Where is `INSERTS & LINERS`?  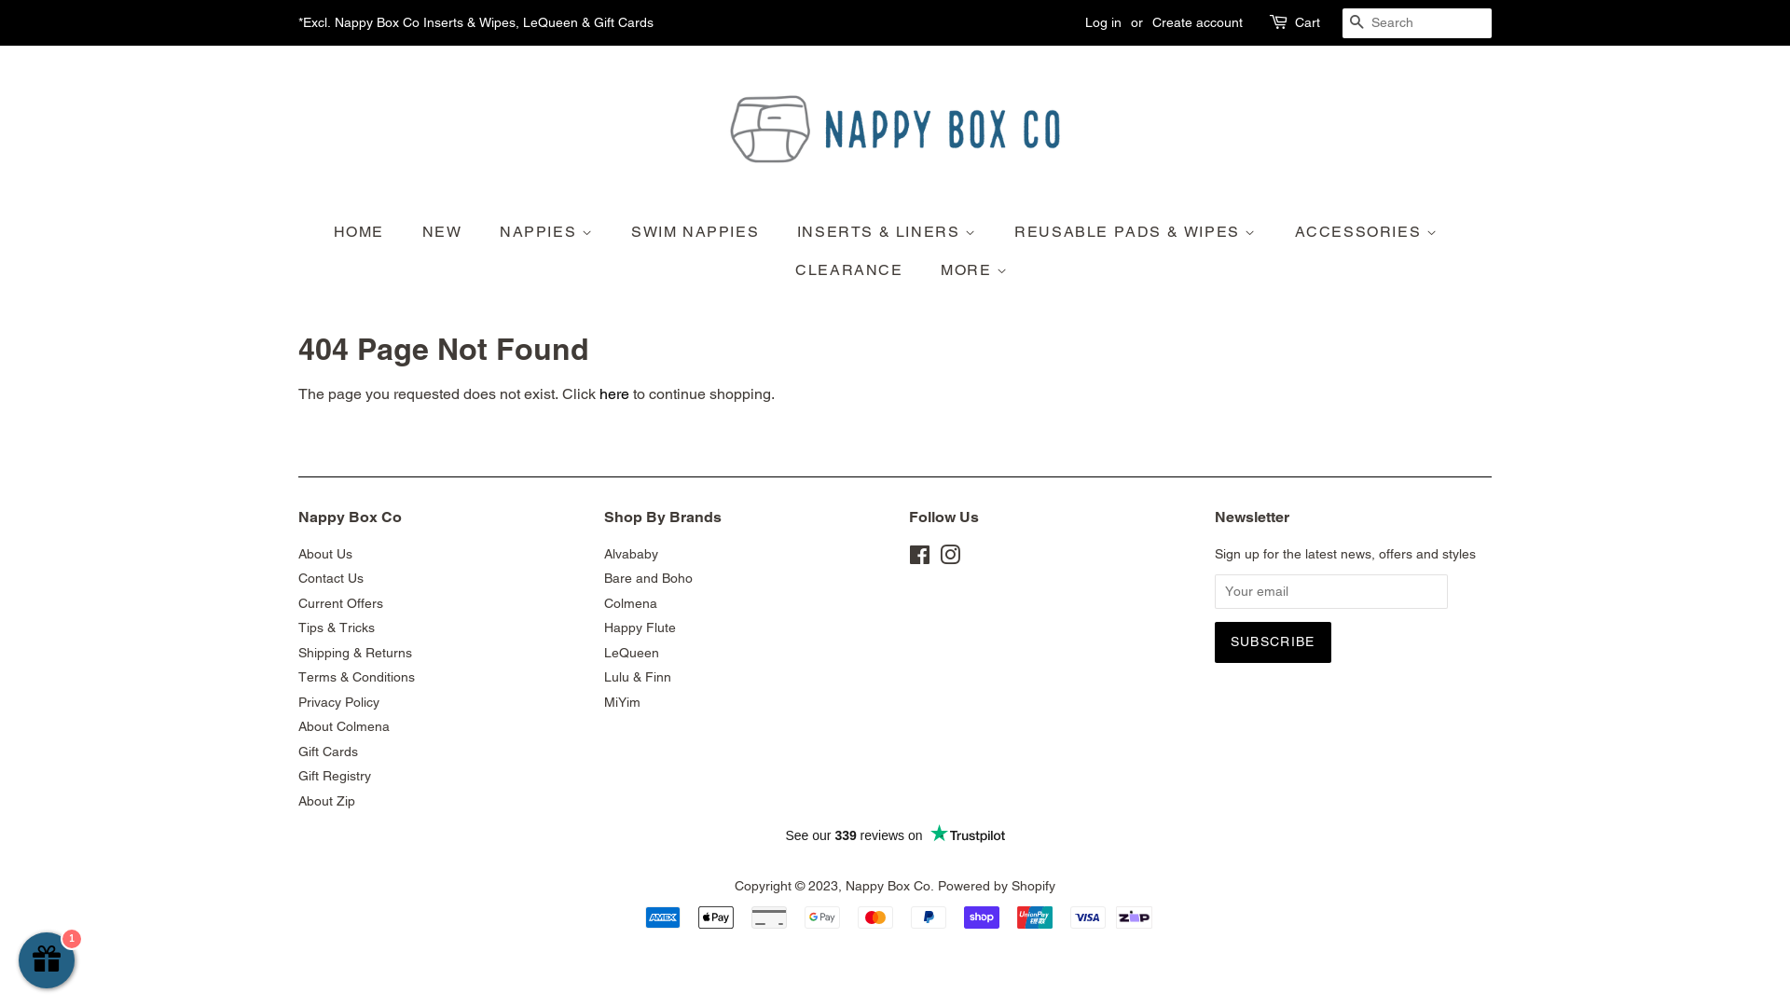
INSERTS & LINERS is located at coordinates (889, 231).